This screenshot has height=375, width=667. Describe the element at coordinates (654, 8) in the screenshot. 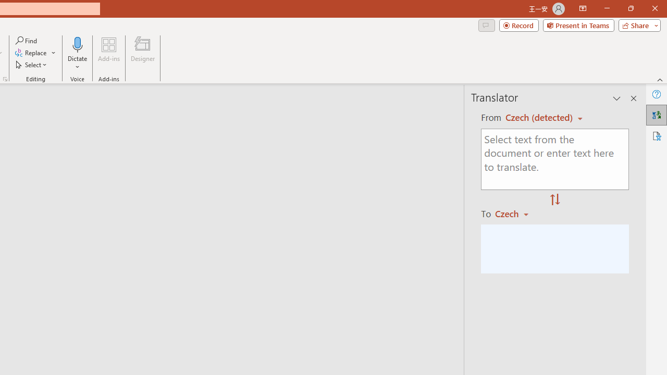

I see `Close` at that location.